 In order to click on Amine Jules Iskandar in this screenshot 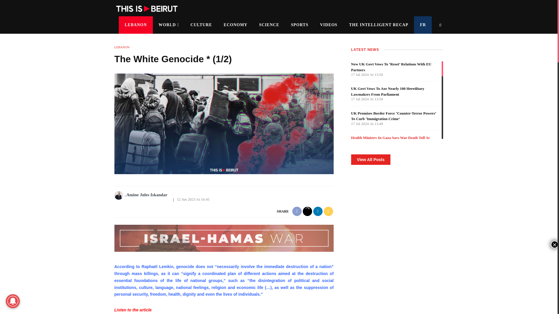, I will do `click(146, 195)`.